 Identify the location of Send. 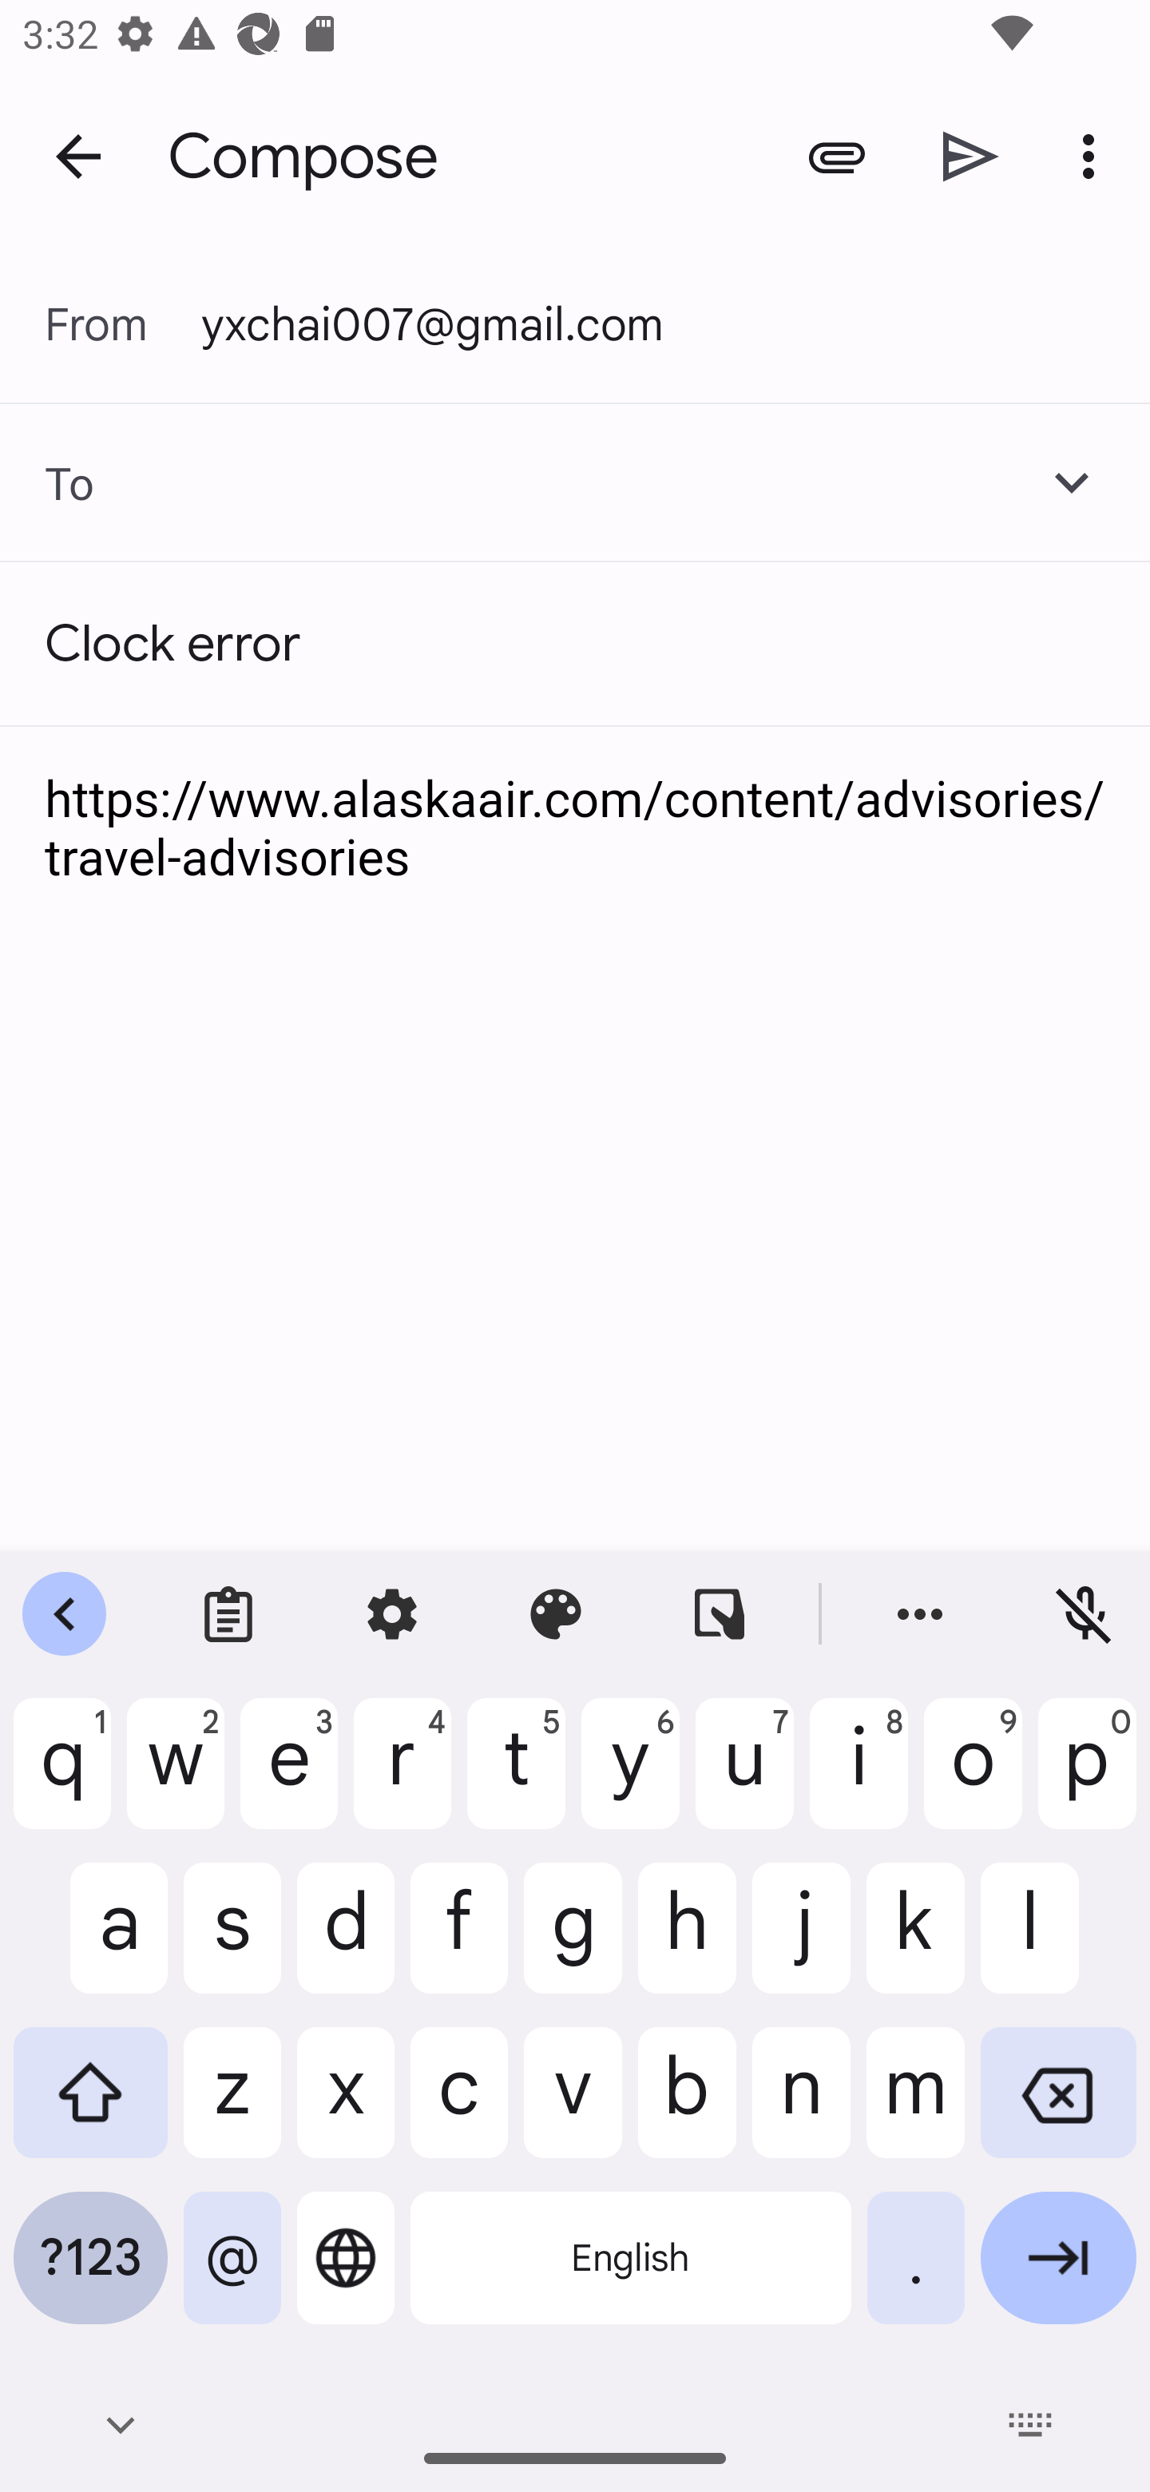
(971, 157).